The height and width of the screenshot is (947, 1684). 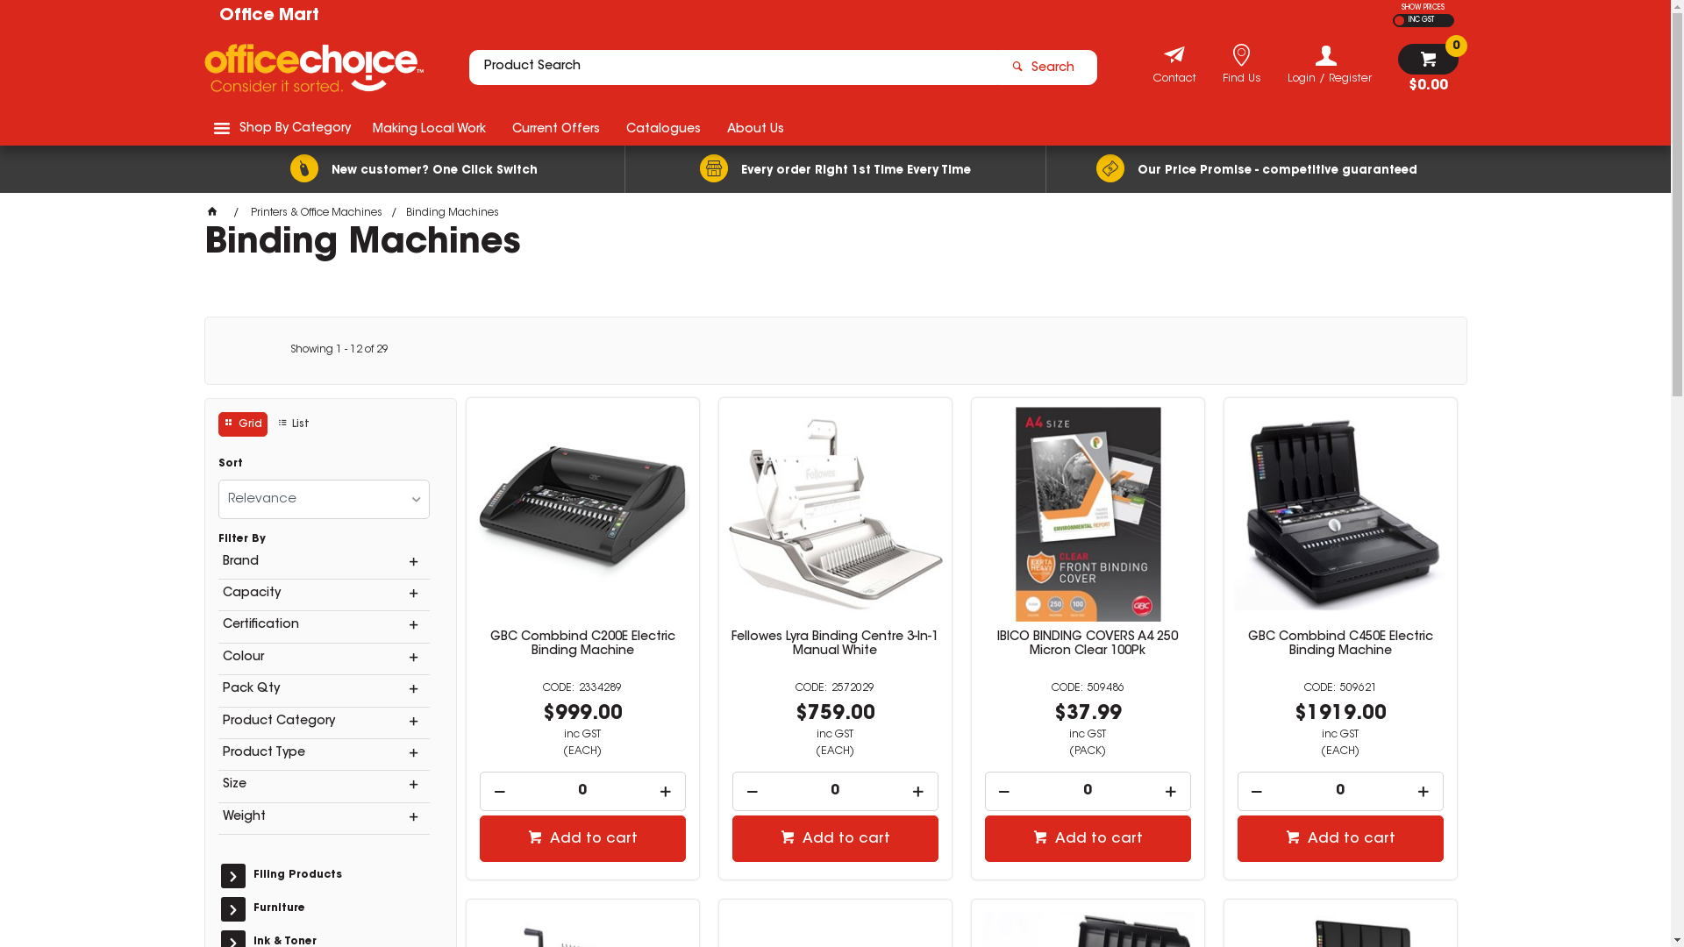 What do you see at coordinates (835, 644) in the screenshot?
I see `Fellowes Lyra Binding Centre 3-In-1 Manual White` at bounding box center [835, 644].